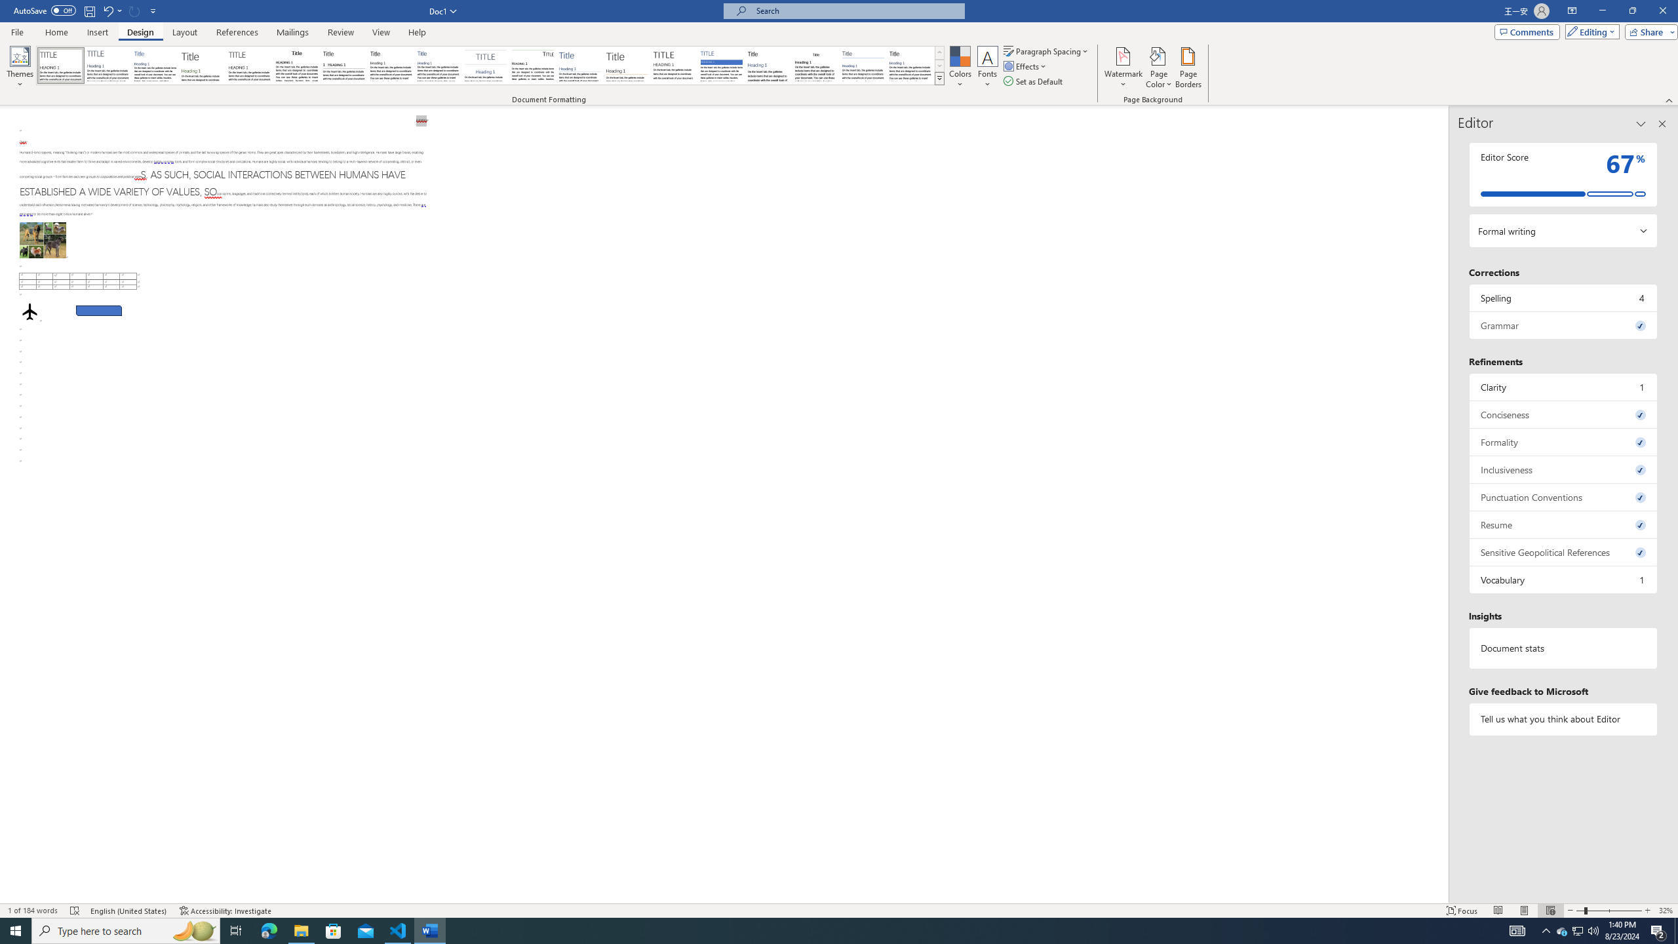  What do you see at coordinates (768, 66) in the screenshot?
I see `Word` at bounding box center [768, 66].